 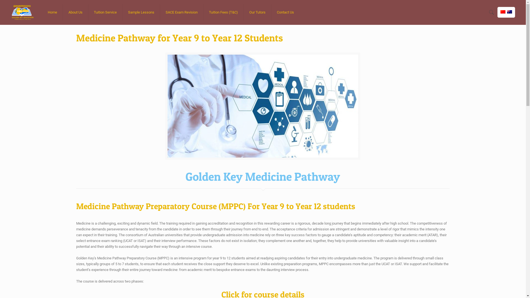 What do you see at coordinates (105, 12) in the screenshot?
I see `Tuition Service` at bounding box center [105, 12].